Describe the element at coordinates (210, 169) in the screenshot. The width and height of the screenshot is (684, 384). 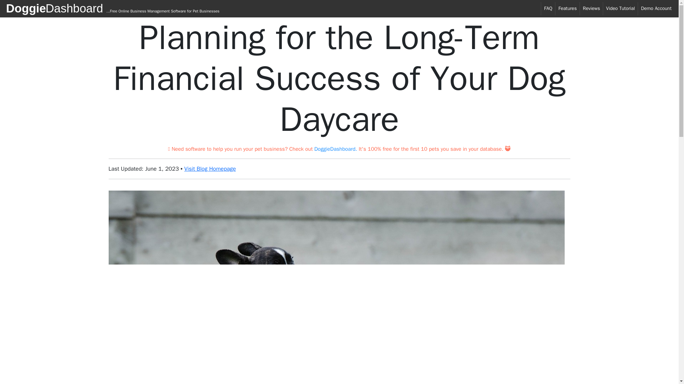
I see `Visit Blog Homepage` at that location.